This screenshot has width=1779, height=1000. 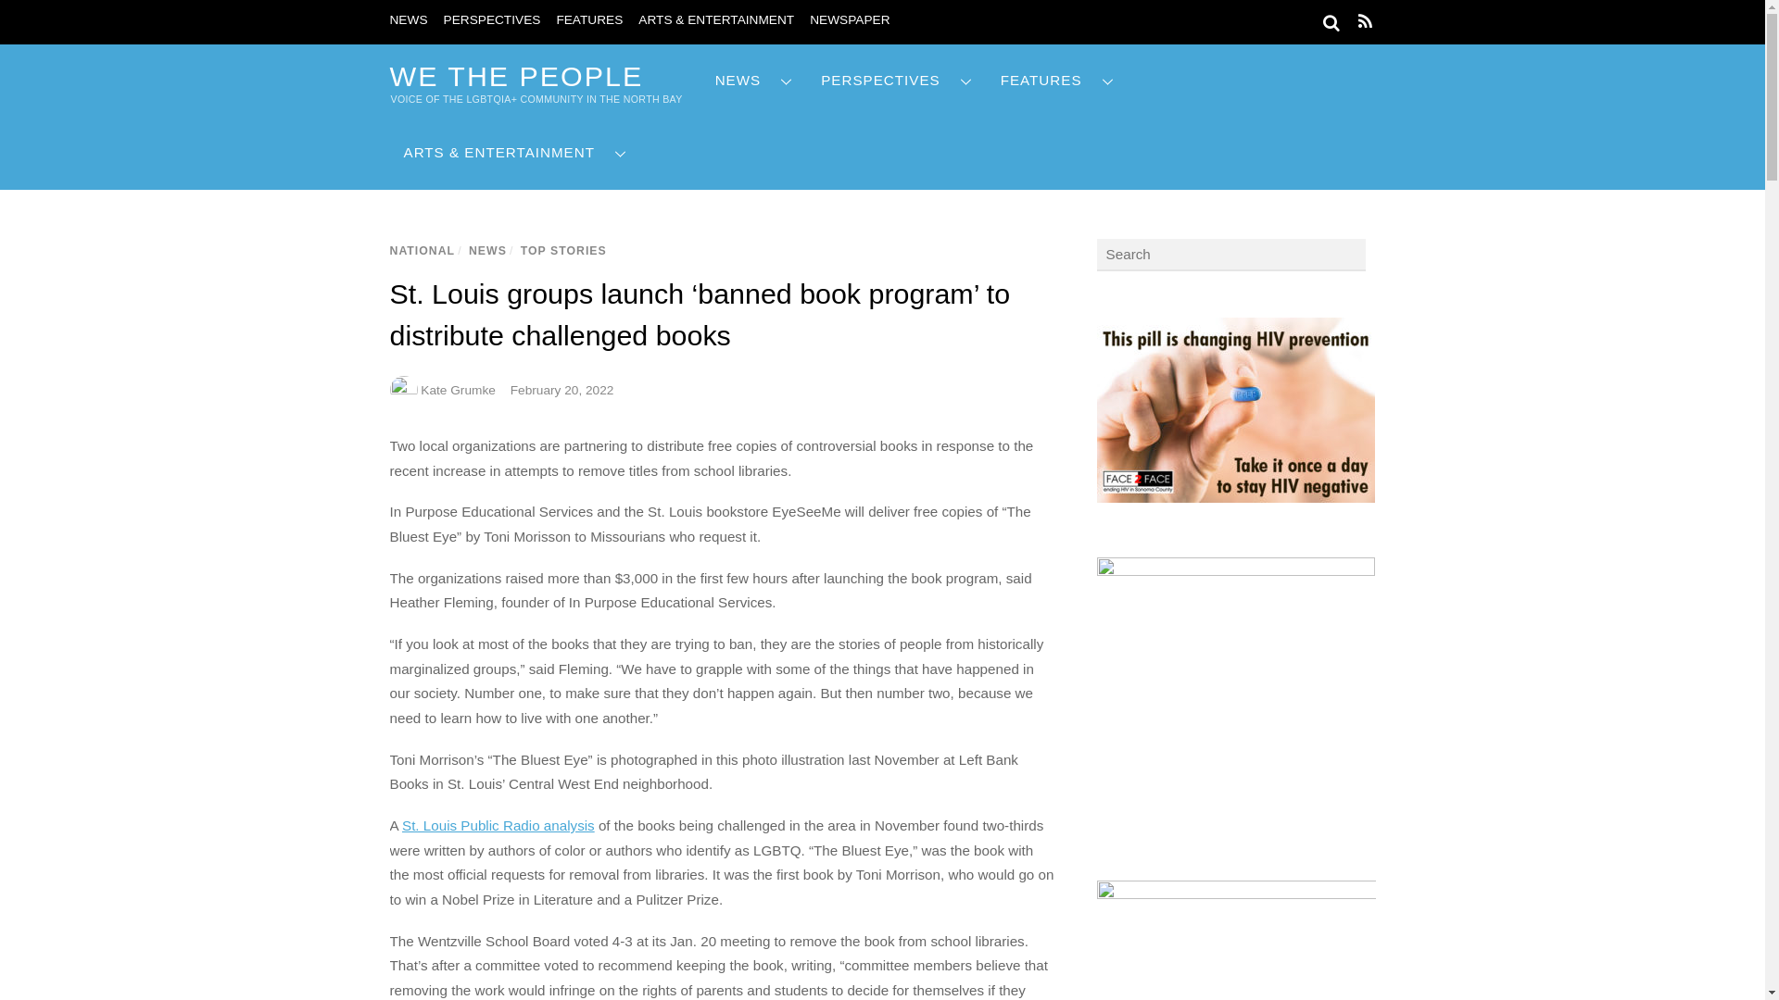 What do you see at coordinates (515, 76) in the screenshot?
I see `WE THE PEOPLE` at bounding box center [515, 76].